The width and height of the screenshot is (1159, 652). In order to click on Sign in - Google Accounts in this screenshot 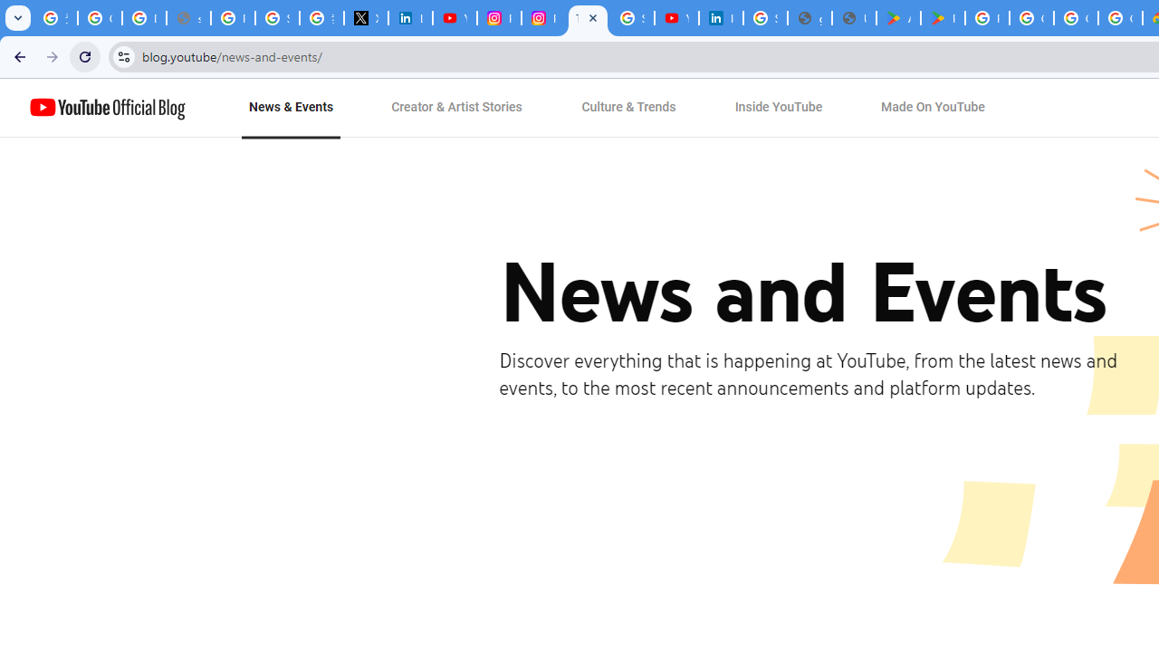, I will do `click(632, 18)`.